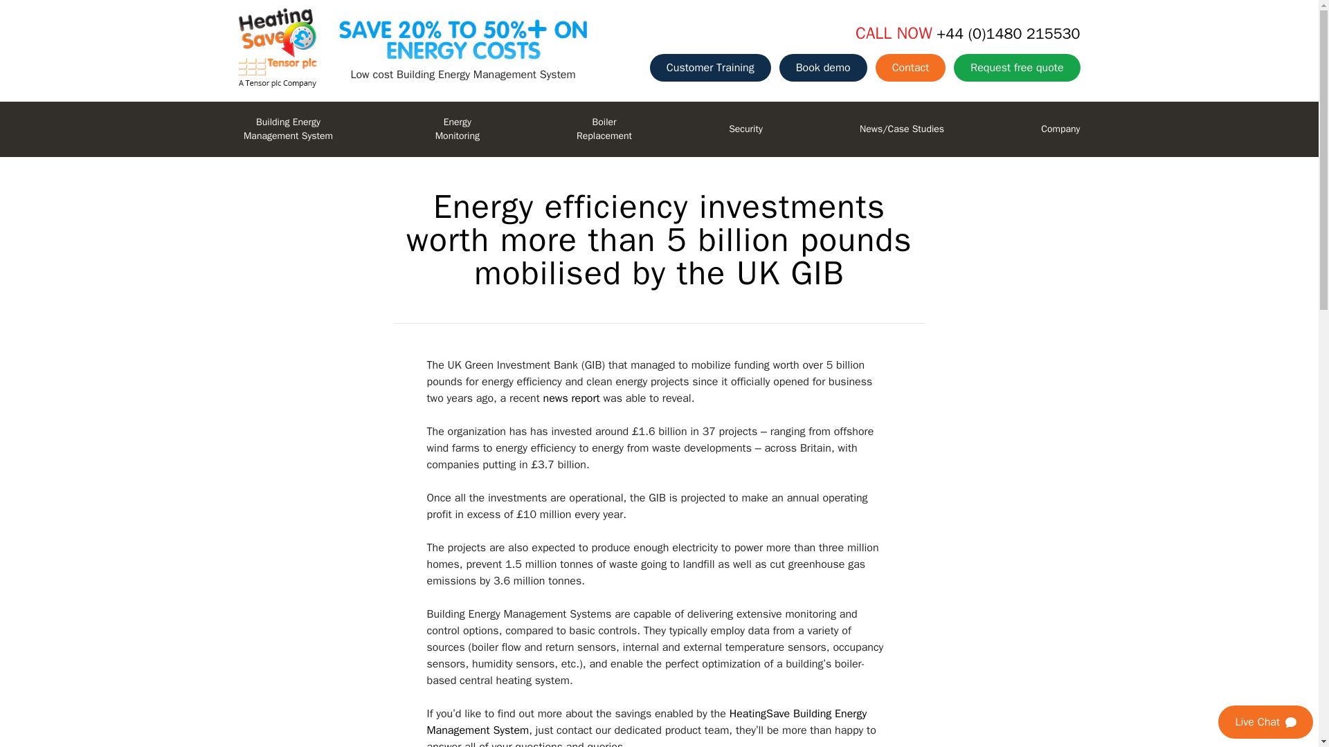  Describe the element at coordinates (823, 67) in the screenshot. I see `Customer Training` at that location.